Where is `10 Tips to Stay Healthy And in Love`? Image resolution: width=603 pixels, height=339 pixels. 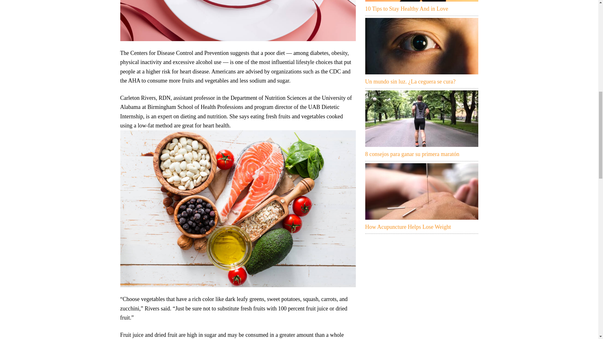
10 Tips to Stay Healthy And in Love is located at coordinates (421, 1).